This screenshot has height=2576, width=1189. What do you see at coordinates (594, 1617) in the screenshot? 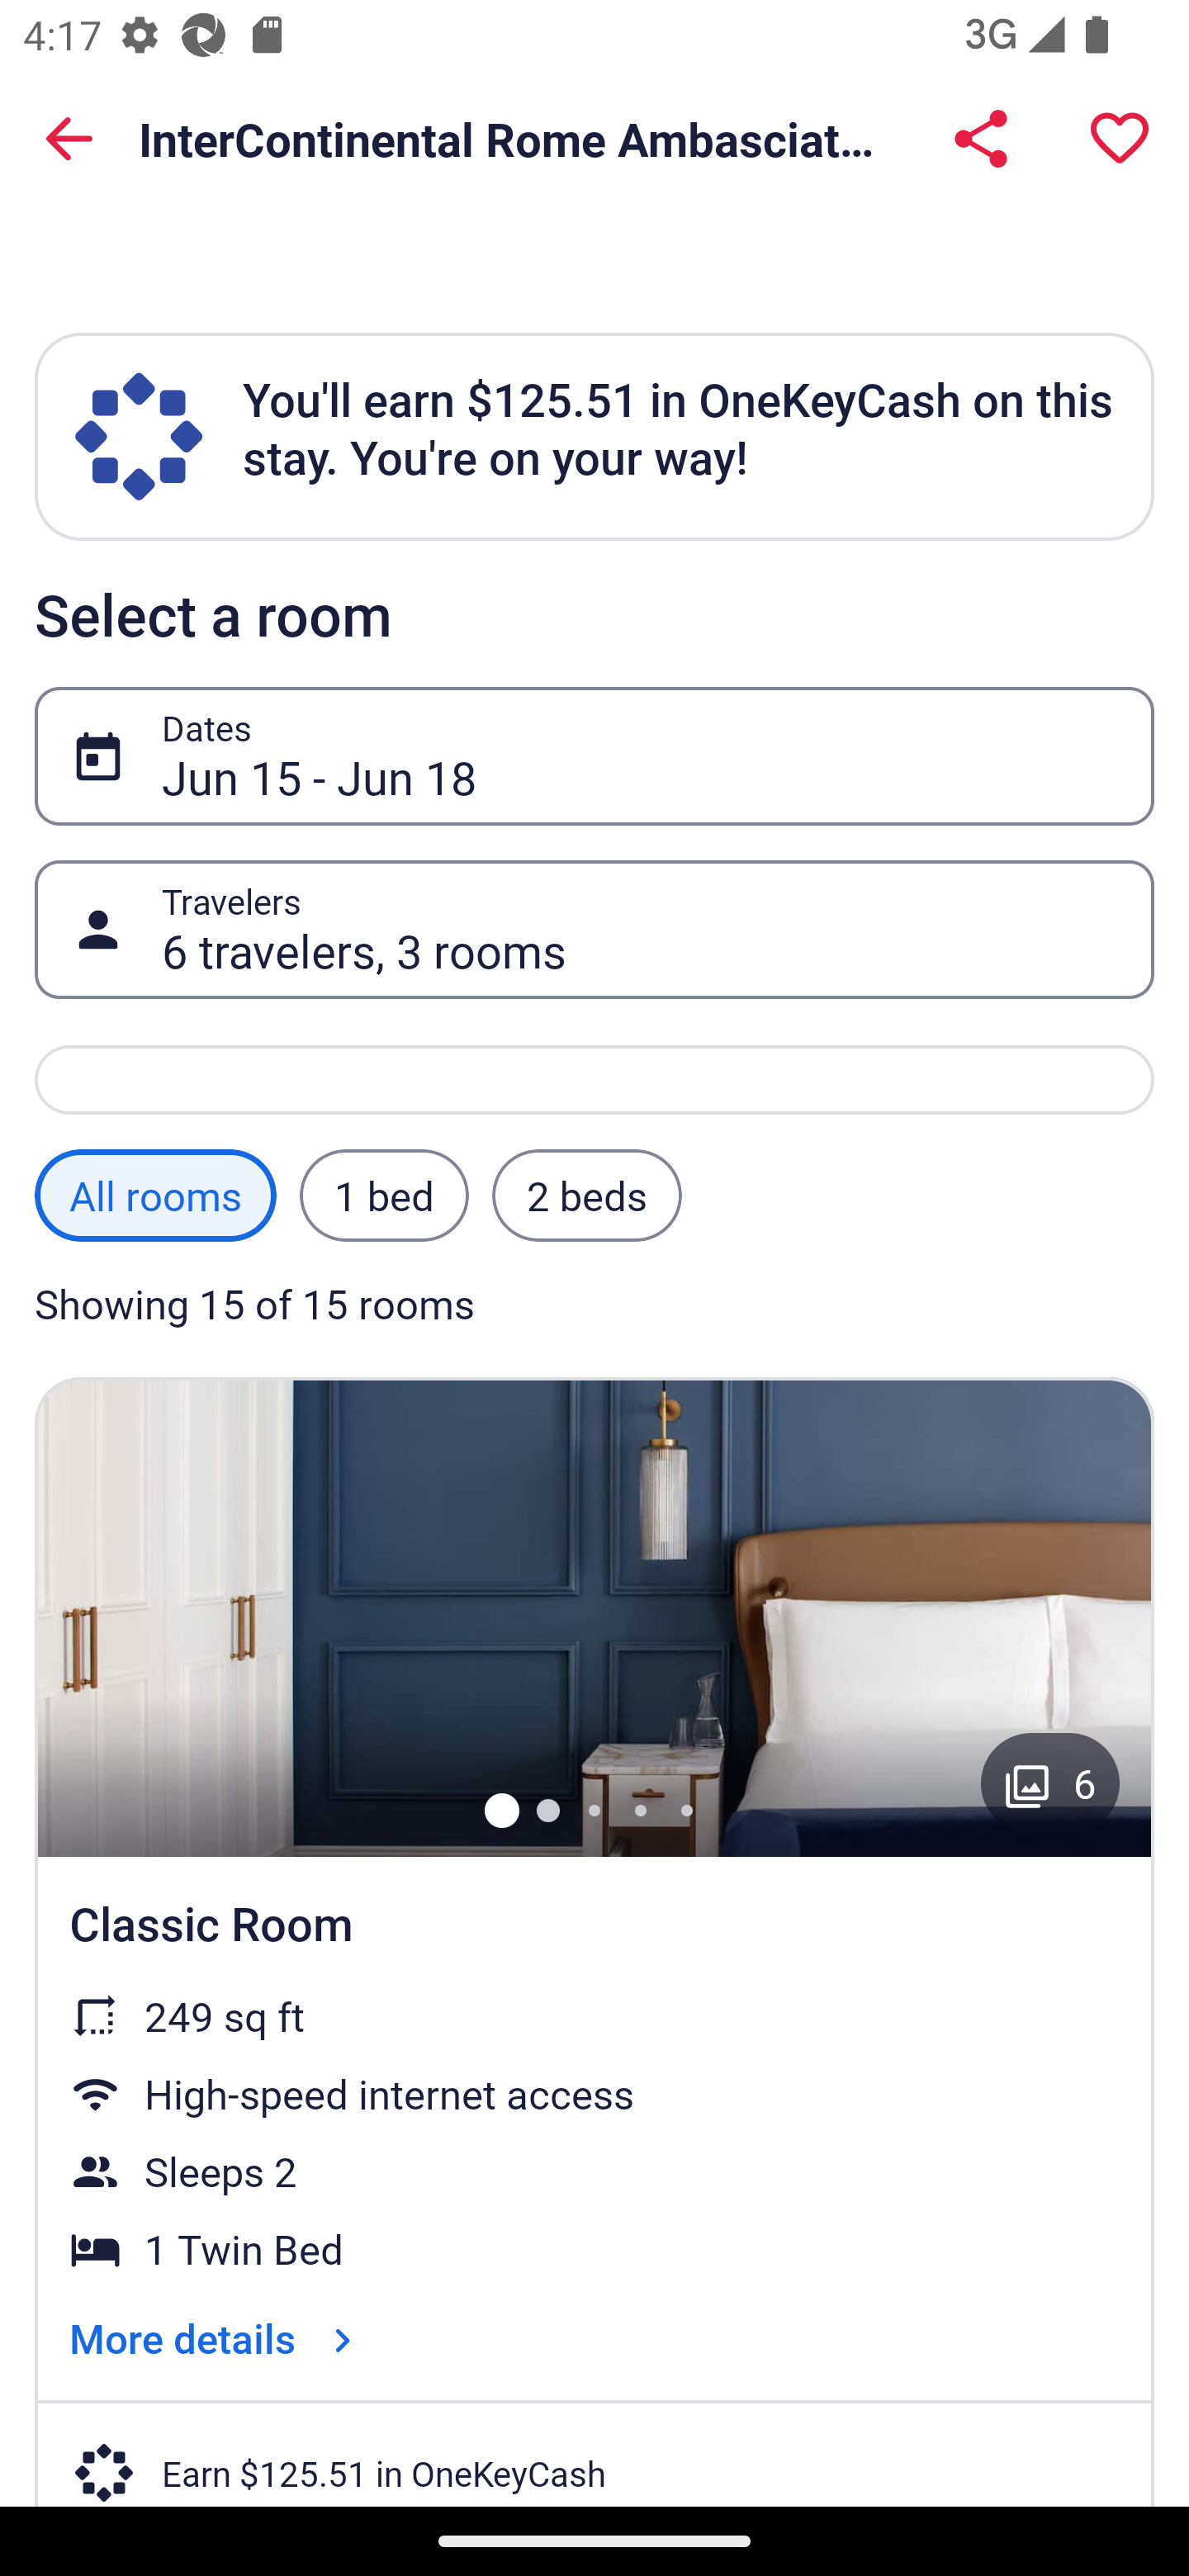
I see `Premium bedding, minibar, in-room safe, desk` at bounding box center [594, 1617].